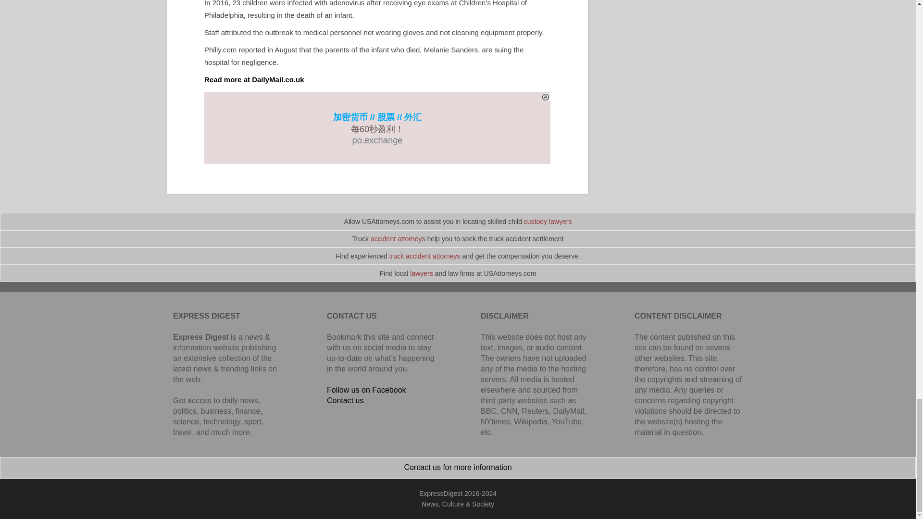  I want to click on Read more at DailyMail.co.uk, so click(254, 79).